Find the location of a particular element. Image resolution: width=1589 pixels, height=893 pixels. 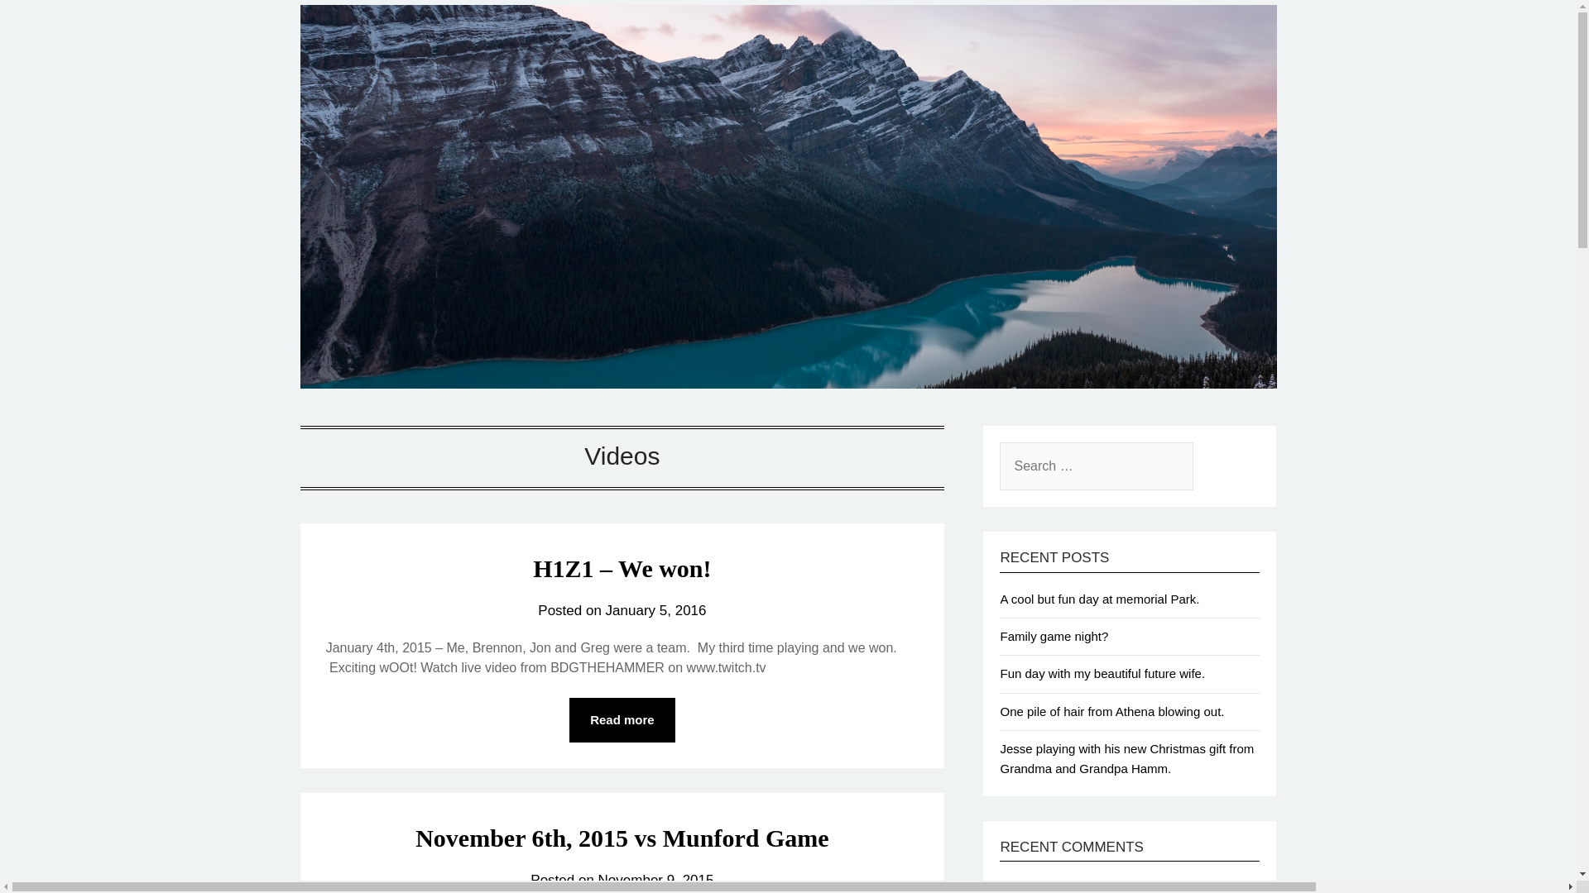

Fun day with my beautiful future wife. is located at coordinates (1102, 673).